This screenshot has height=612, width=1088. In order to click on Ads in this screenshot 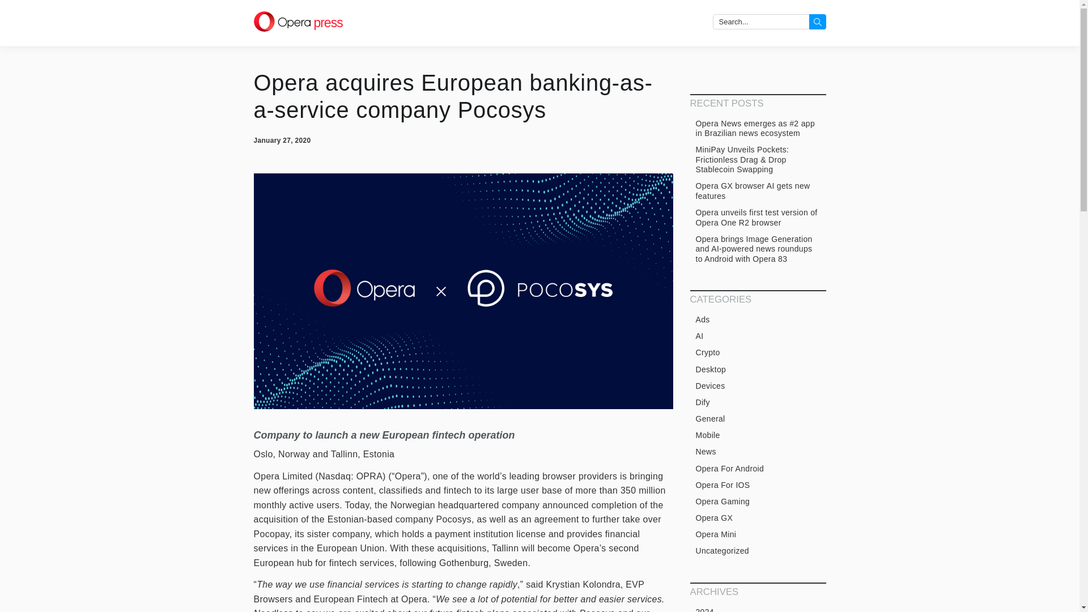, I will do `click(758, 320)`.